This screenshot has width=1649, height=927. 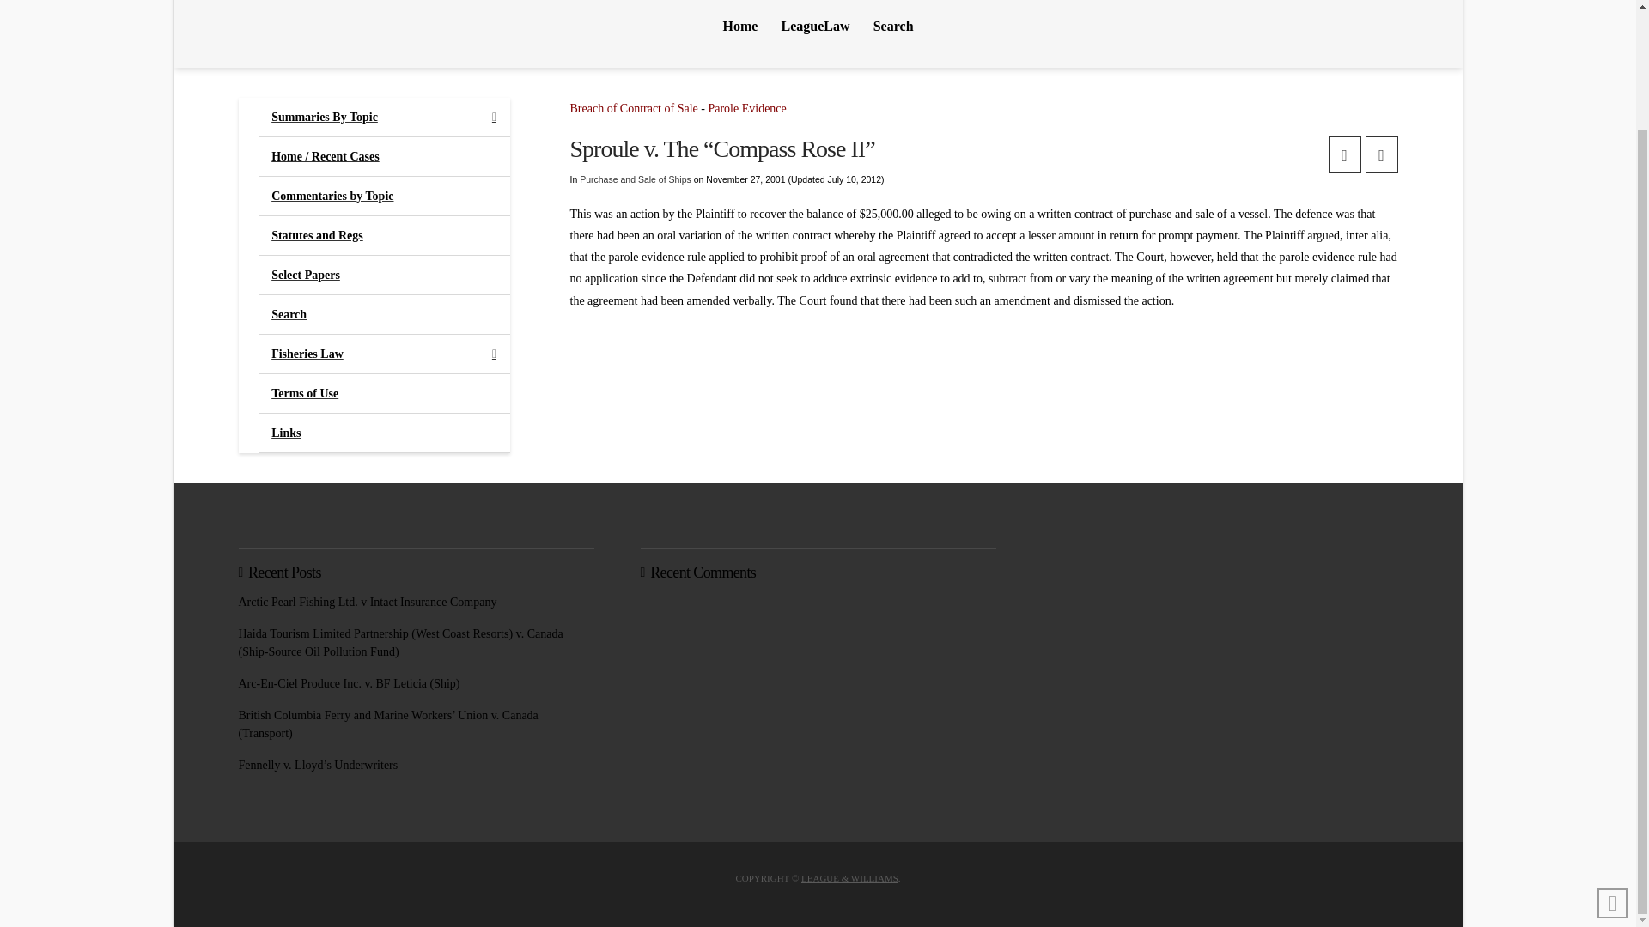 What do you see at coordinates (384, 117) in the screenshot?
I see `Summaries By Topic` at bounding box center [384, 117].